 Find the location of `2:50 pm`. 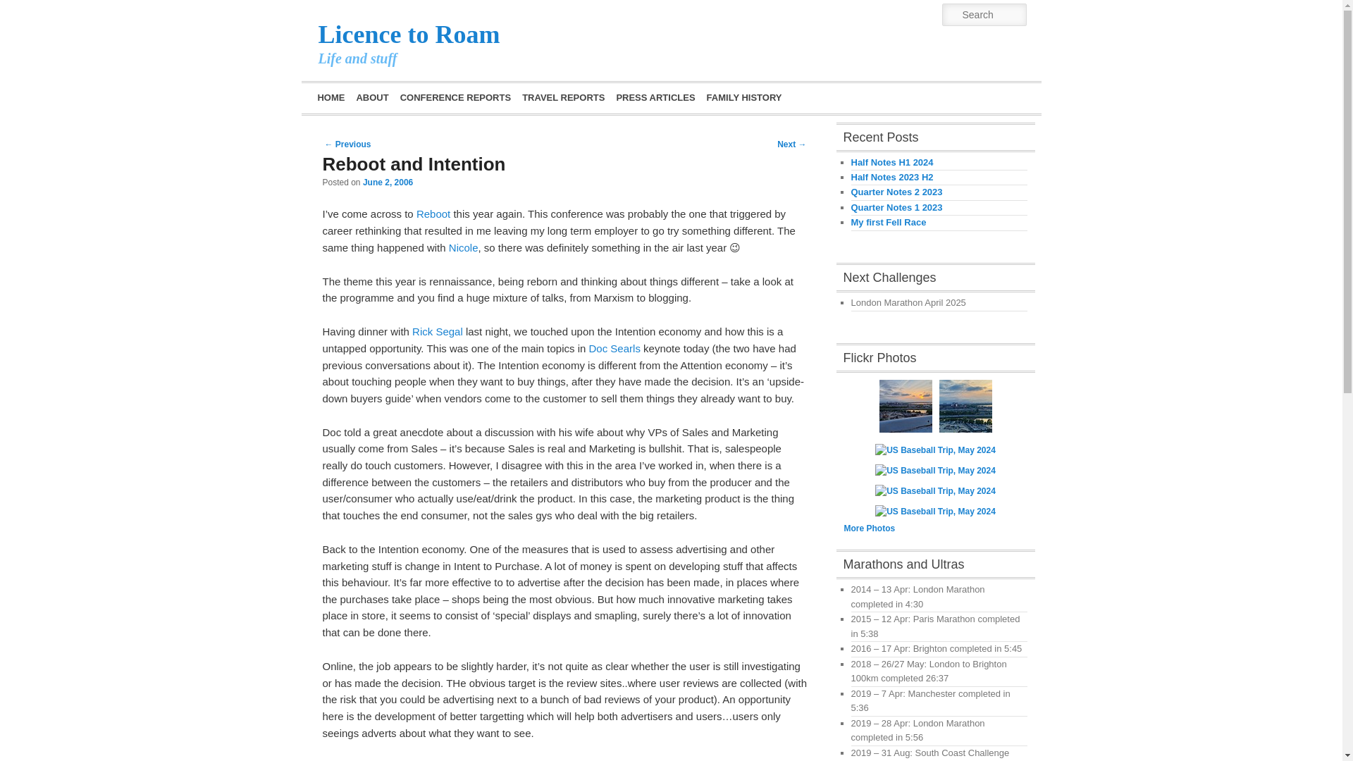

2:50 pm is located at coordinates (388, 182).